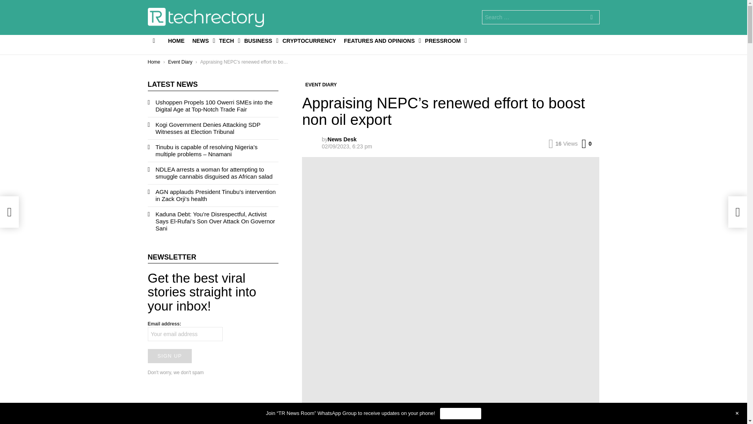 The height and width of the screenshot is (424, 753). What do you see at coordinates (202, 40) in the screenshot?
I see `NEWS` at bounding box center [202, 40].